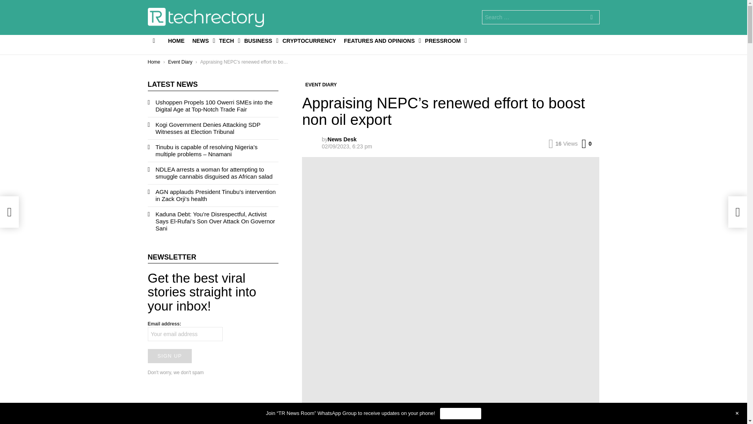 The height and width of the screenshot is (424, 753). What do you see at coordinates (202, 40) in the screenshot?
I see `NEWS` at bounding box center [202, 40].